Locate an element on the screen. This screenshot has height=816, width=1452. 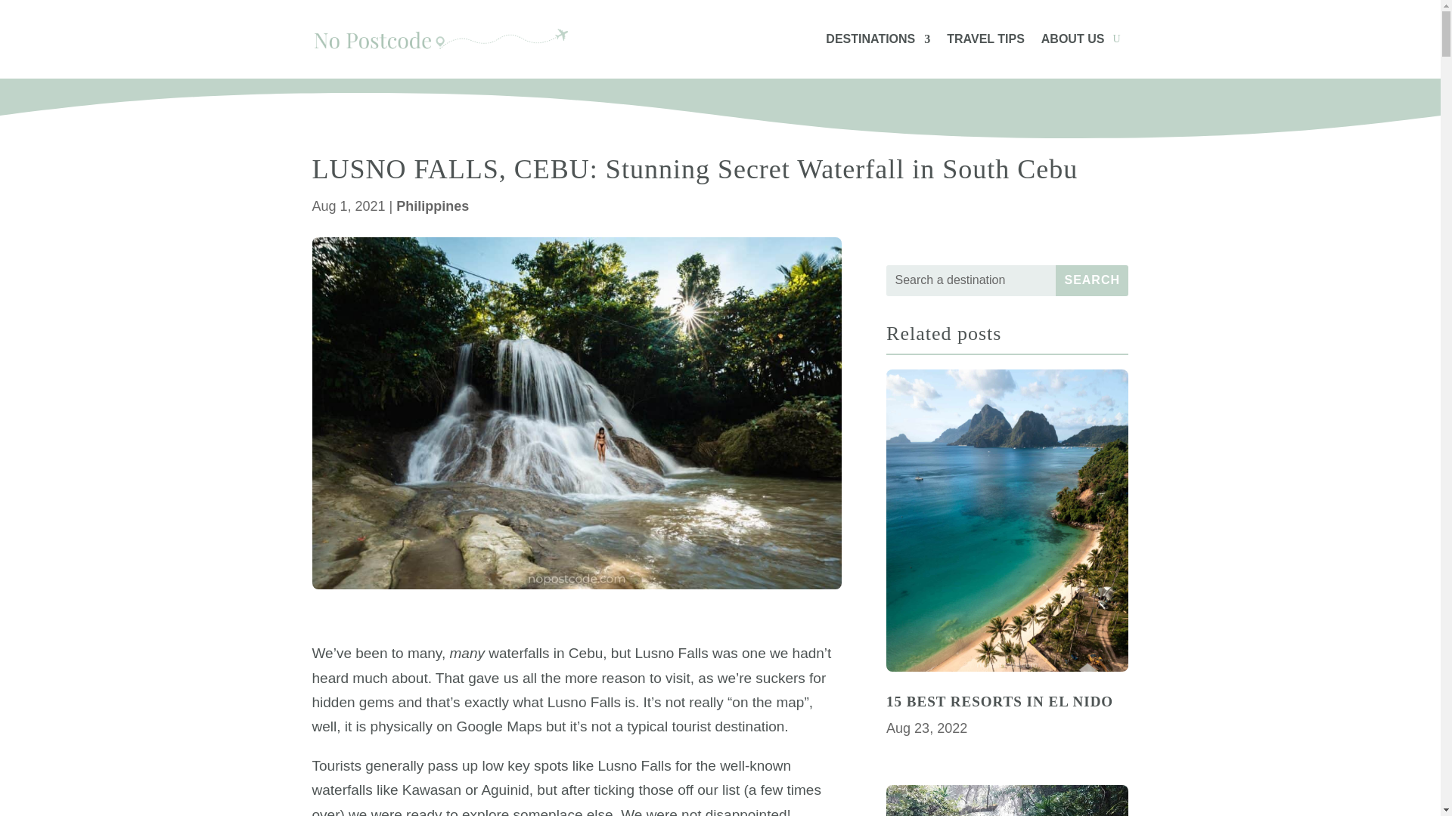
TRAVEL TIPS is located at coordinates (985, 39).